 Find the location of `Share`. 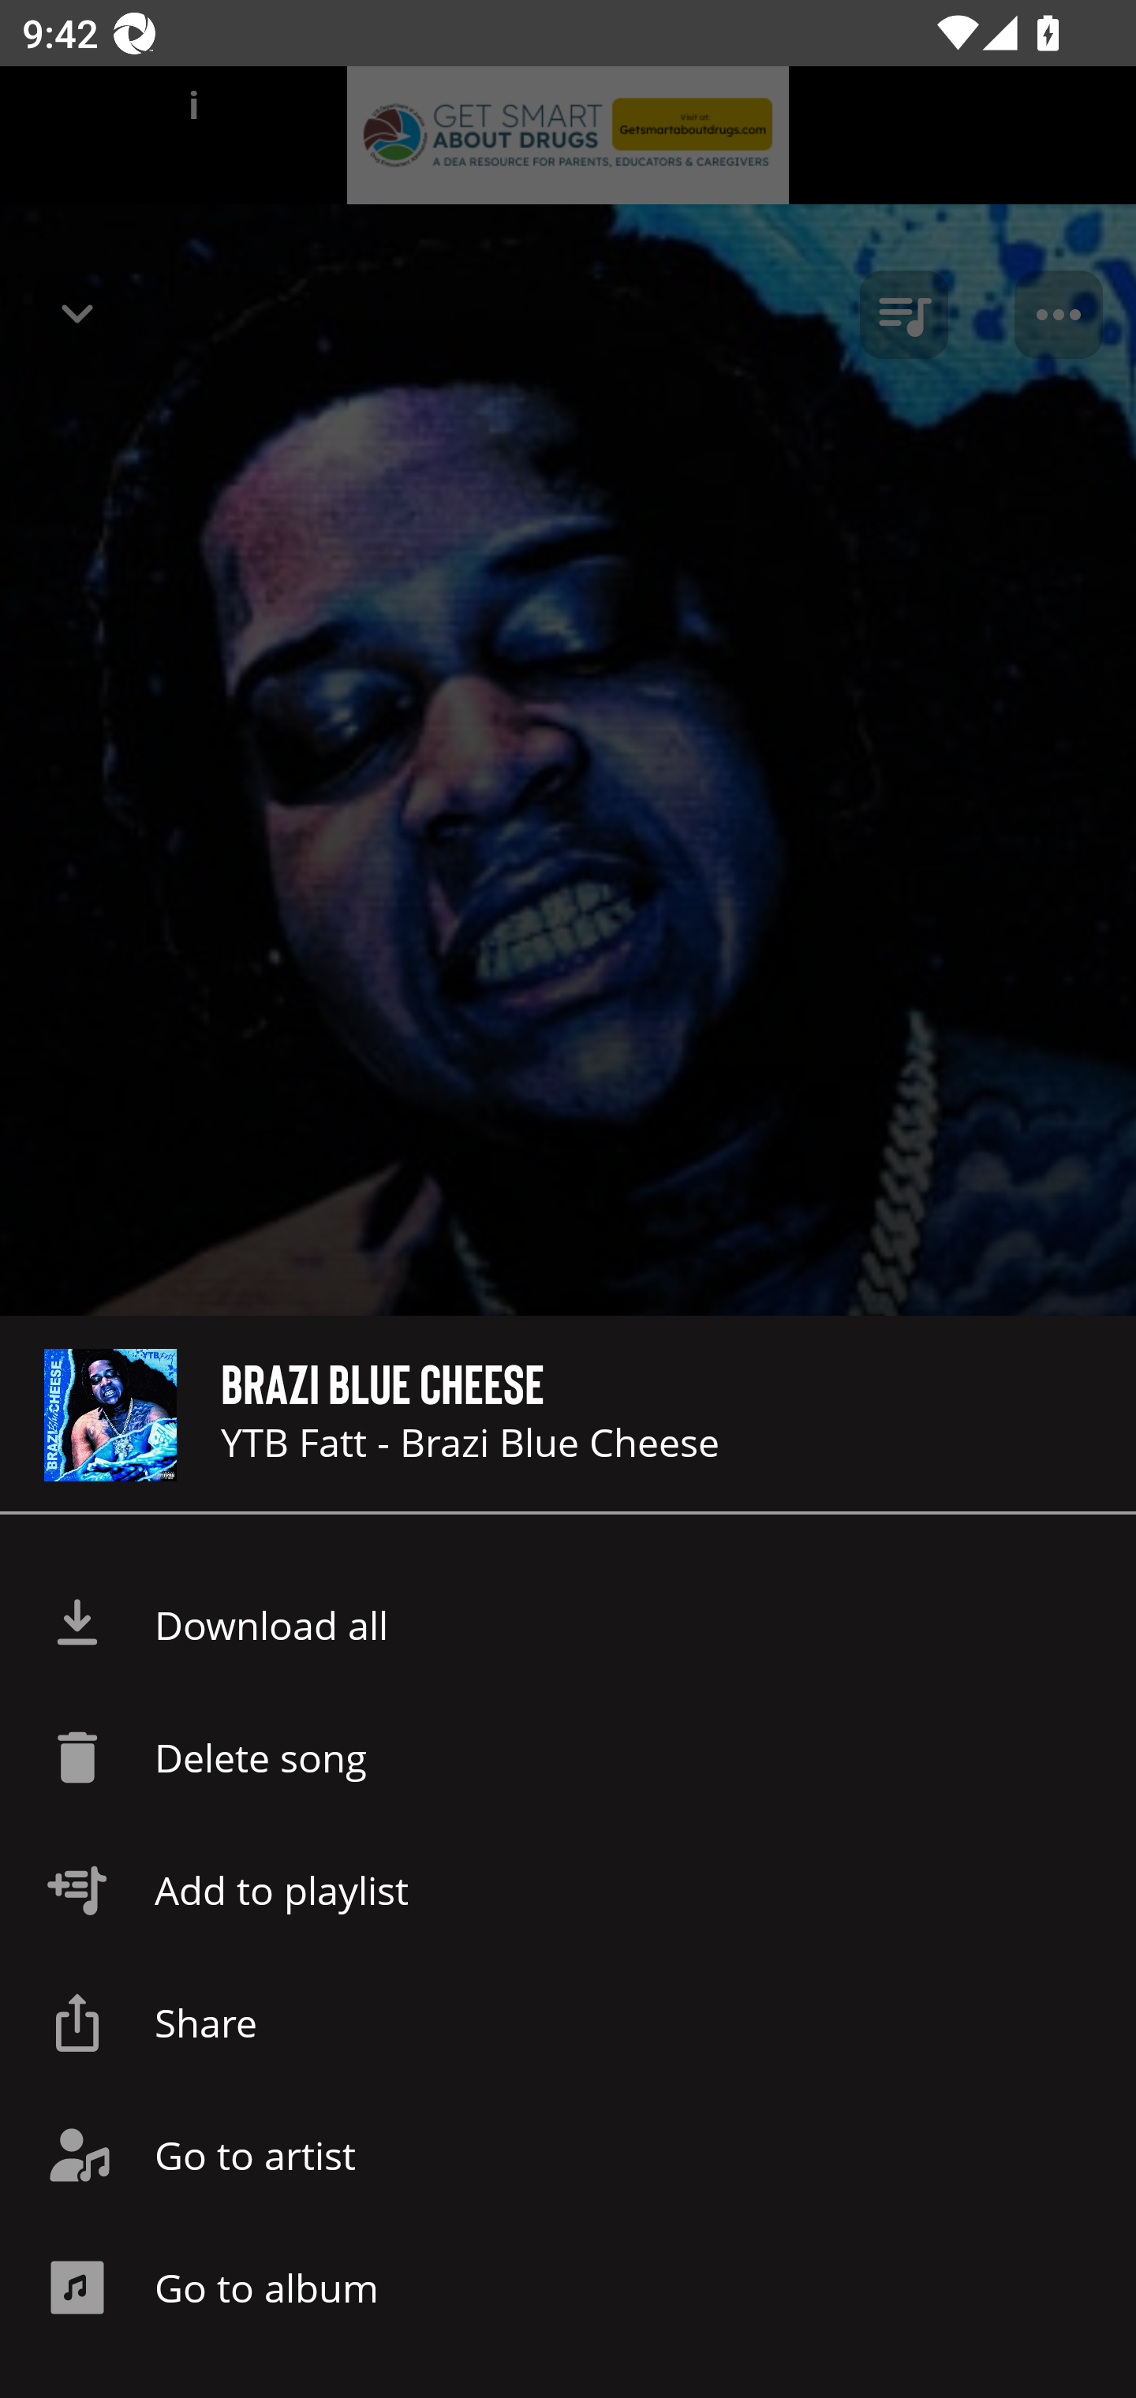

Share is located at coordinates (568, 2023).